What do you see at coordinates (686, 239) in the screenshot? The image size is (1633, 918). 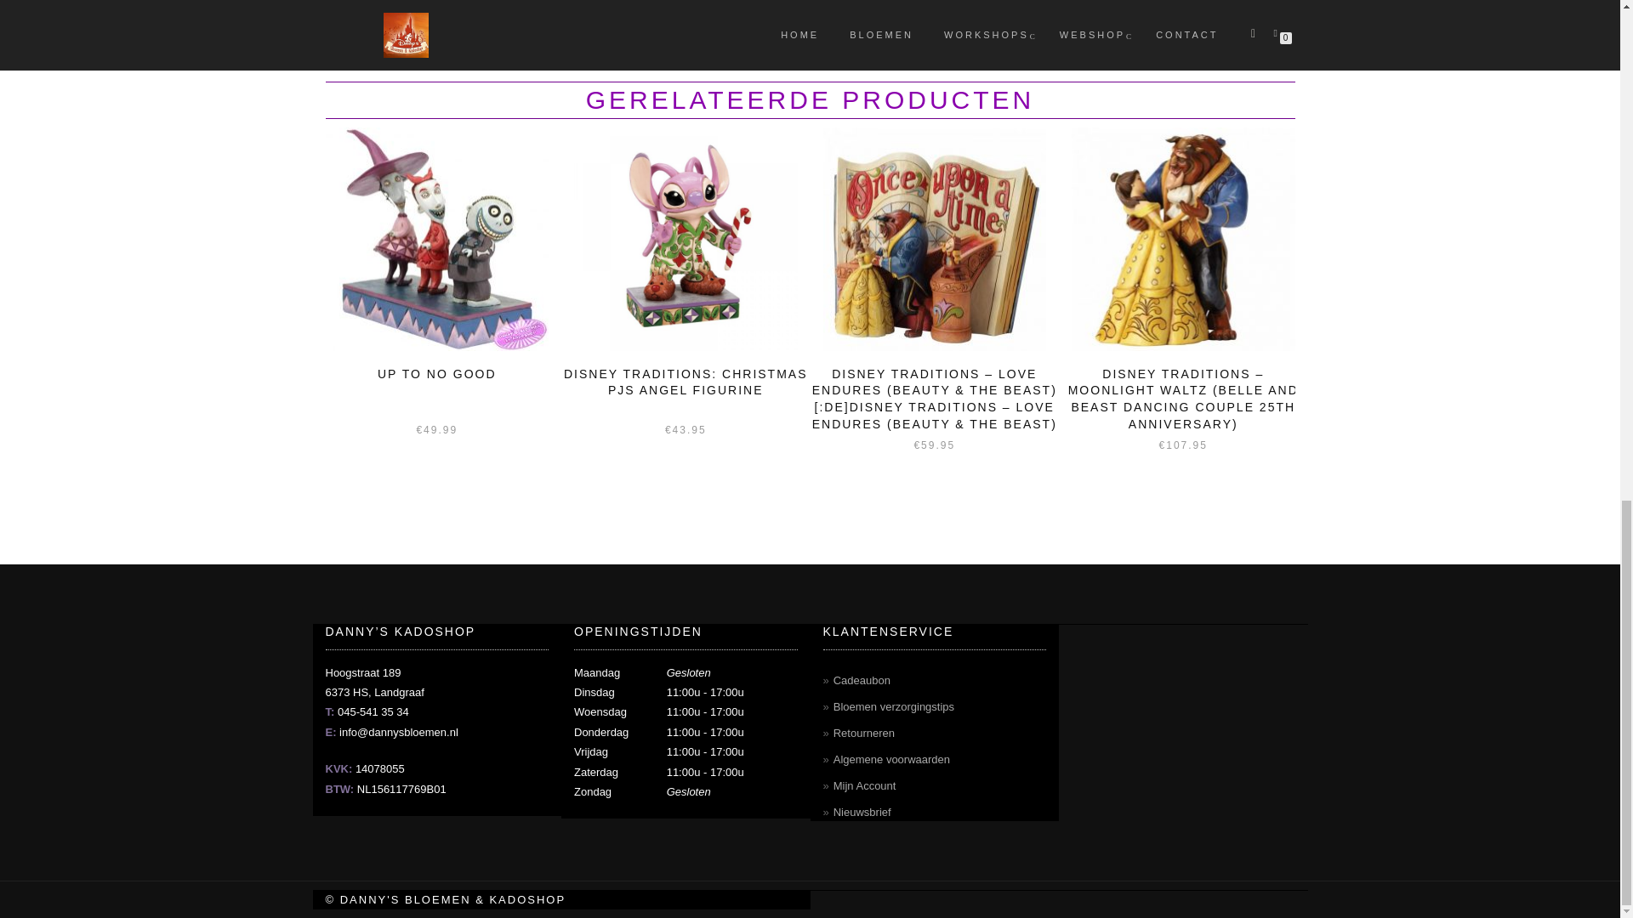 I see `Disney Traditions: Christmas PJs Angel Figurine` at bounding box center [686, 239].